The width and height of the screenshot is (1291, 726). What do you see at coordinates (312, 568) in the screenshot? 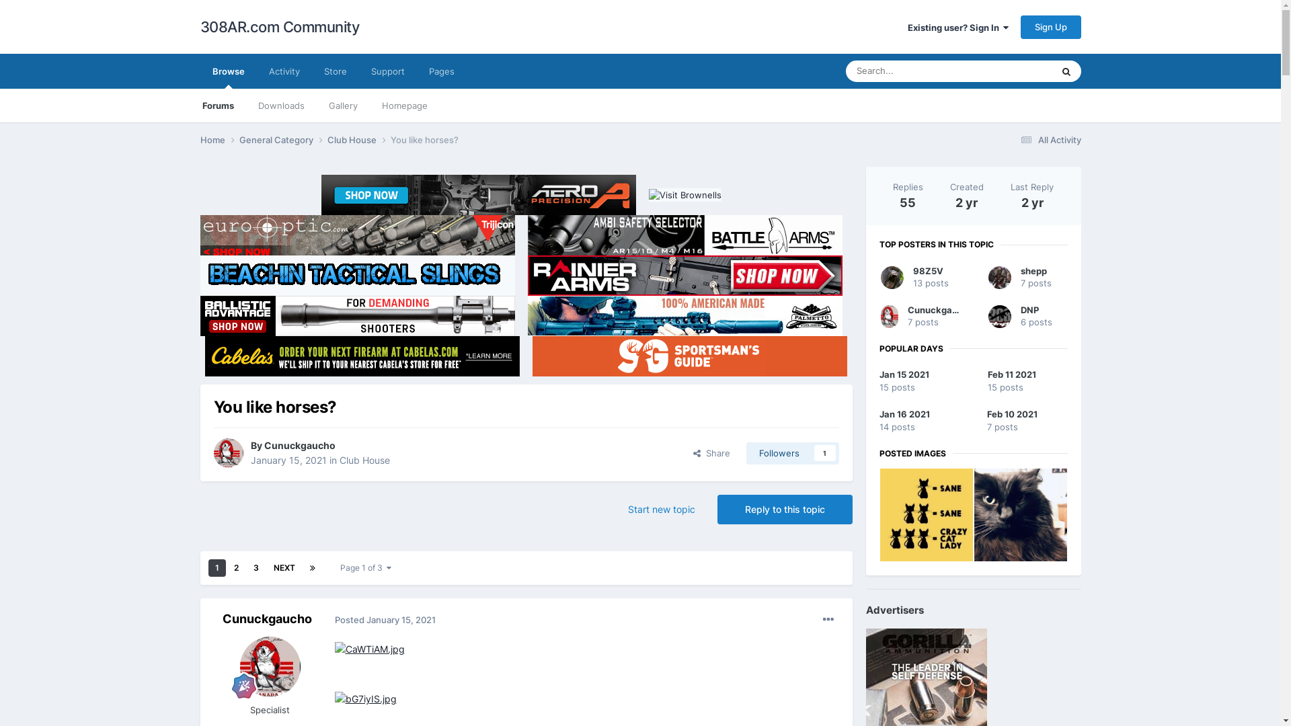
I see `Last page` at bounding box center [312, 568].